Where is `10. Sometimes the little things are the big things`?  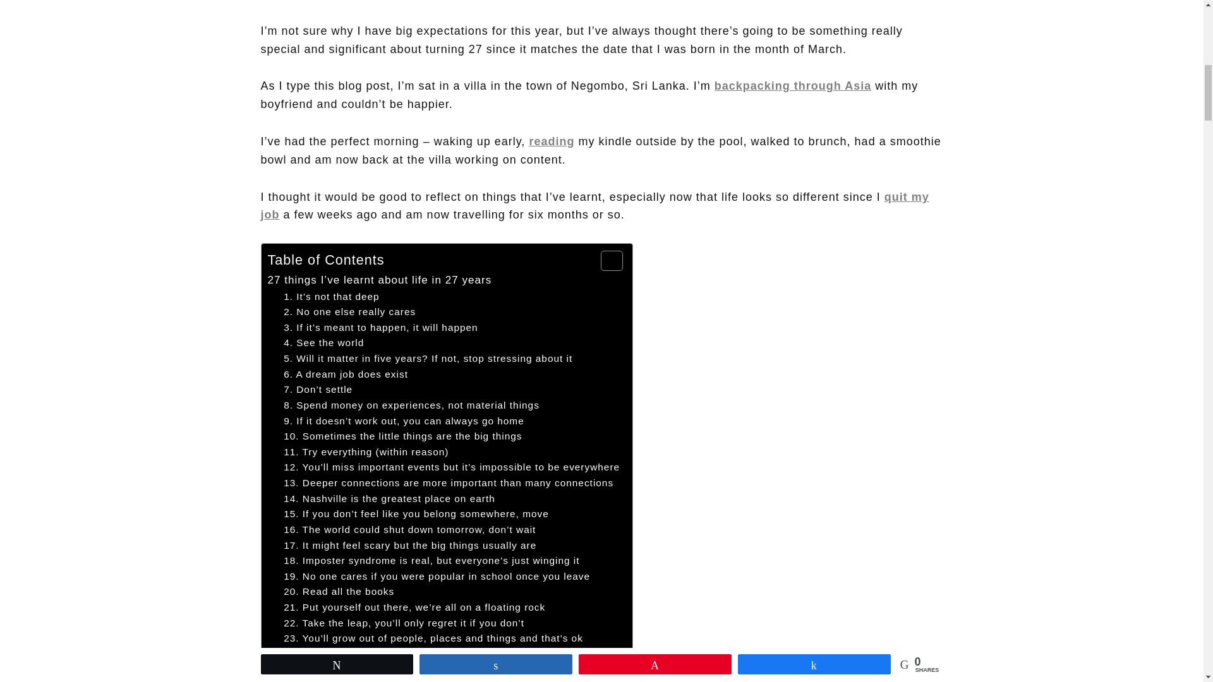 10. Sometimes the little things are the big things is located at coordinates (402, 437).